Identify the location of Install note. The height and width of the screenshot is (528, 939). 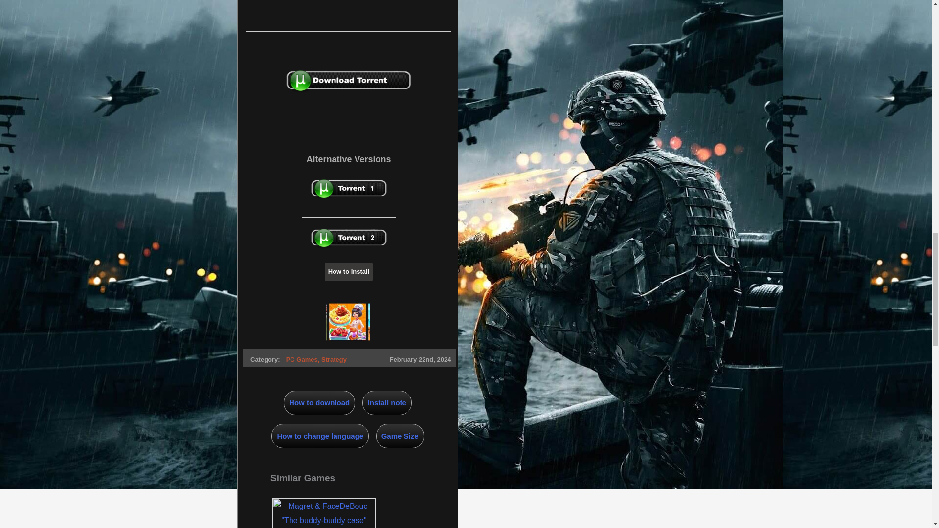
(387, 403).